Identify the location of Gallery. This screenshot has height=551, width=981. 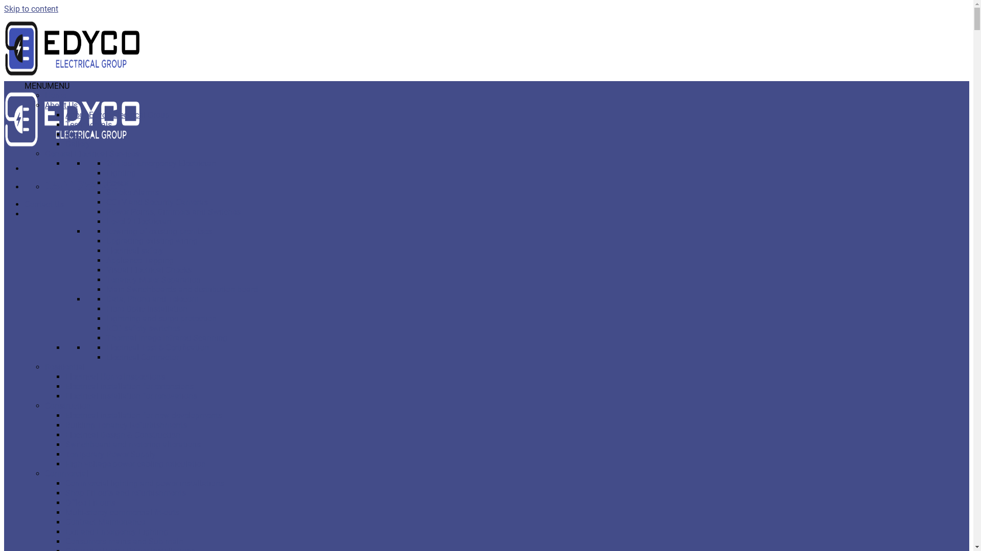
(78, 144).